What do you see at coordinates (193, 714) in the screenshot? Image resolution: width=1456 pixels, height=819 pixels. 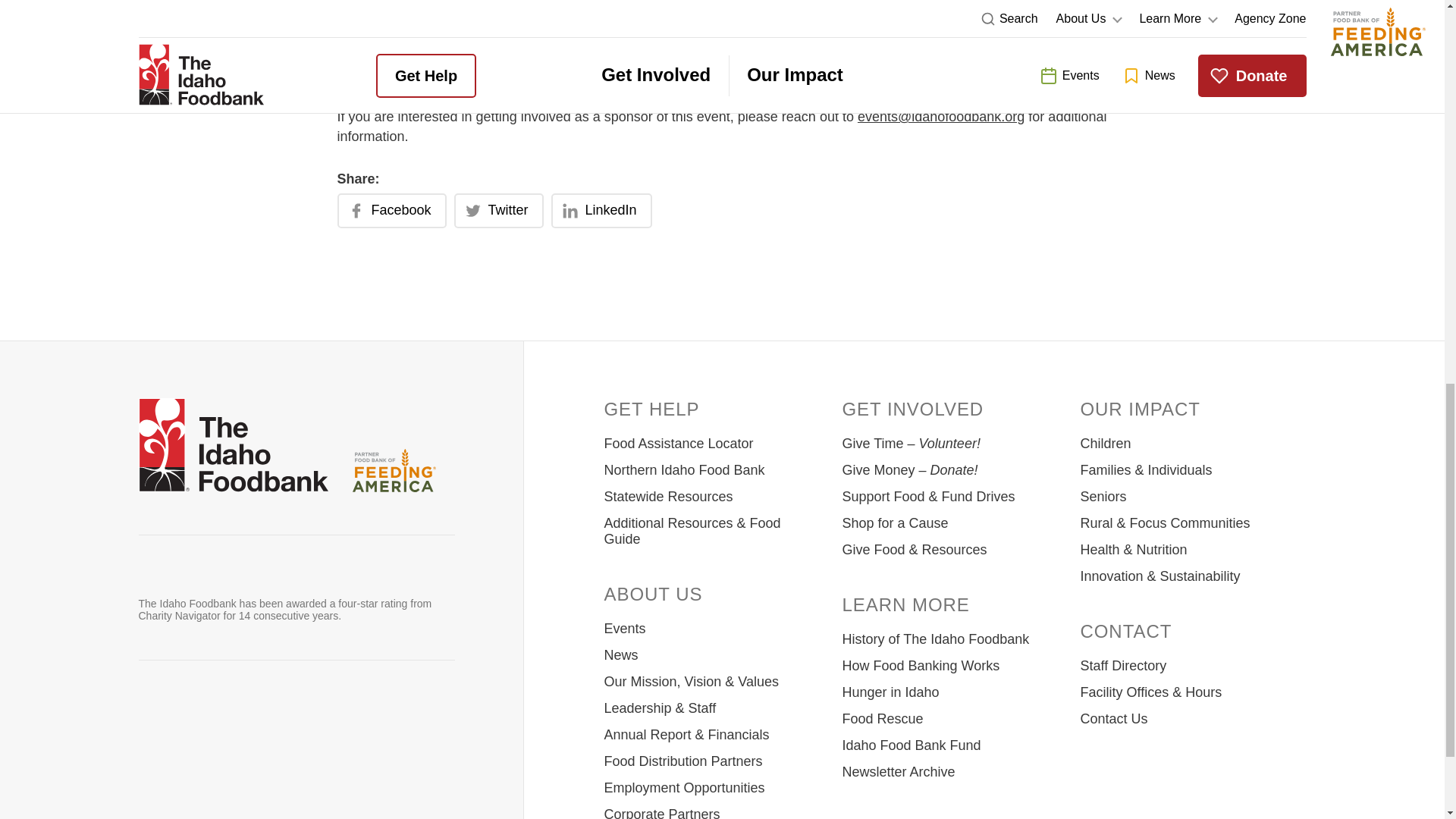 I see `twitter` at bounding box center [193, 714].